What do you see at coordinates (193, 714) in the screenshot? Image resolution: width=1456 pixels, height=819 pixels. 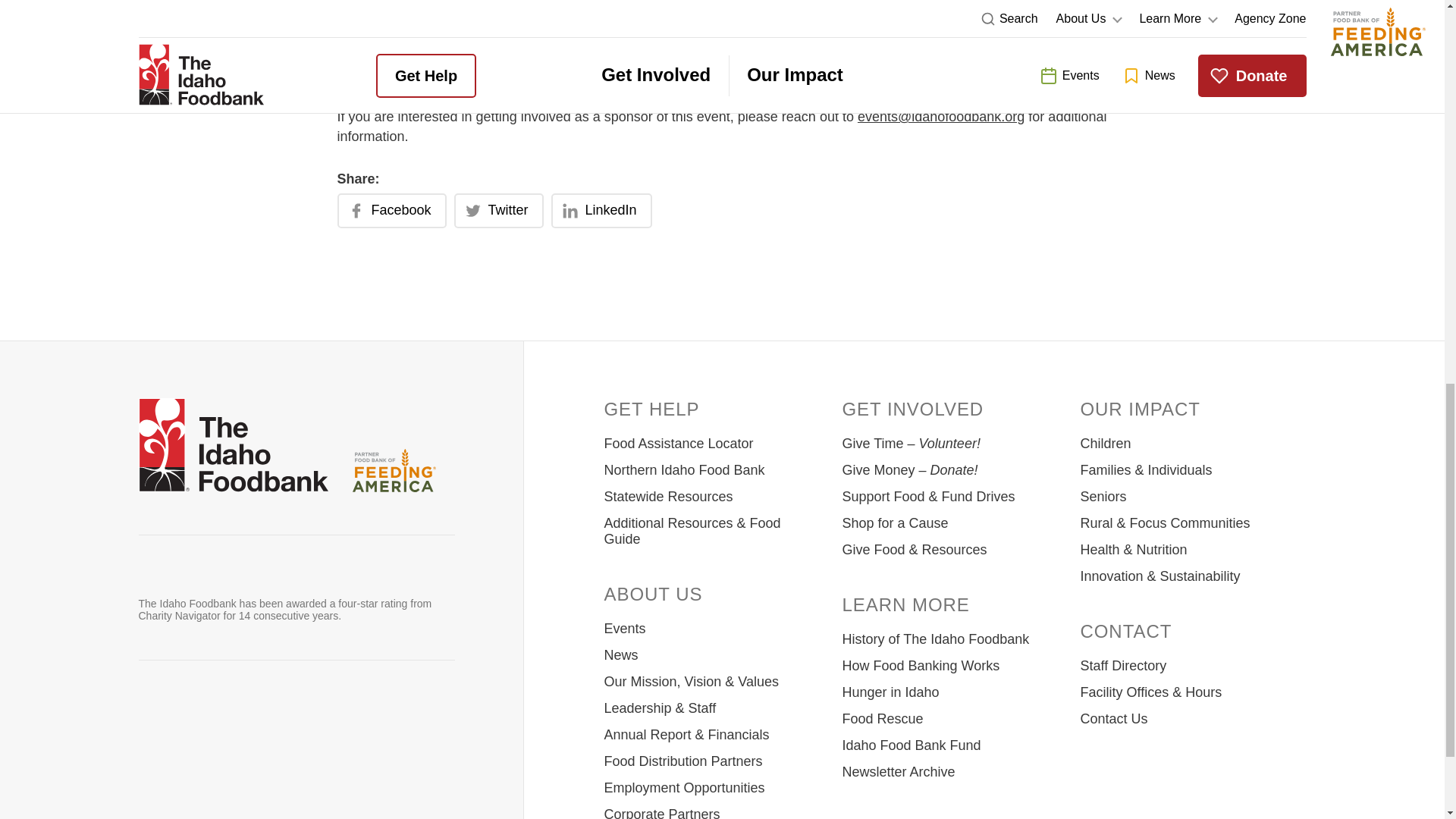 I see `twitter` at bounding box center [193, 714].